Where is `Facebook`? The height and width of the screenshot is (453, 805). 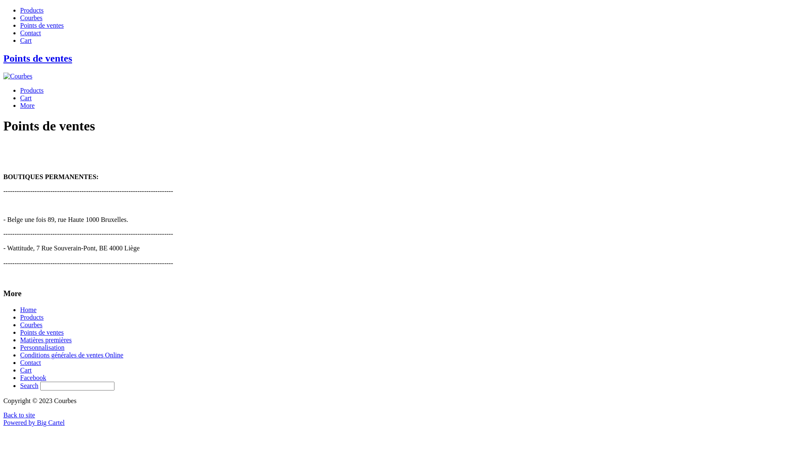 Facebook is located at coordinates (33, 377).